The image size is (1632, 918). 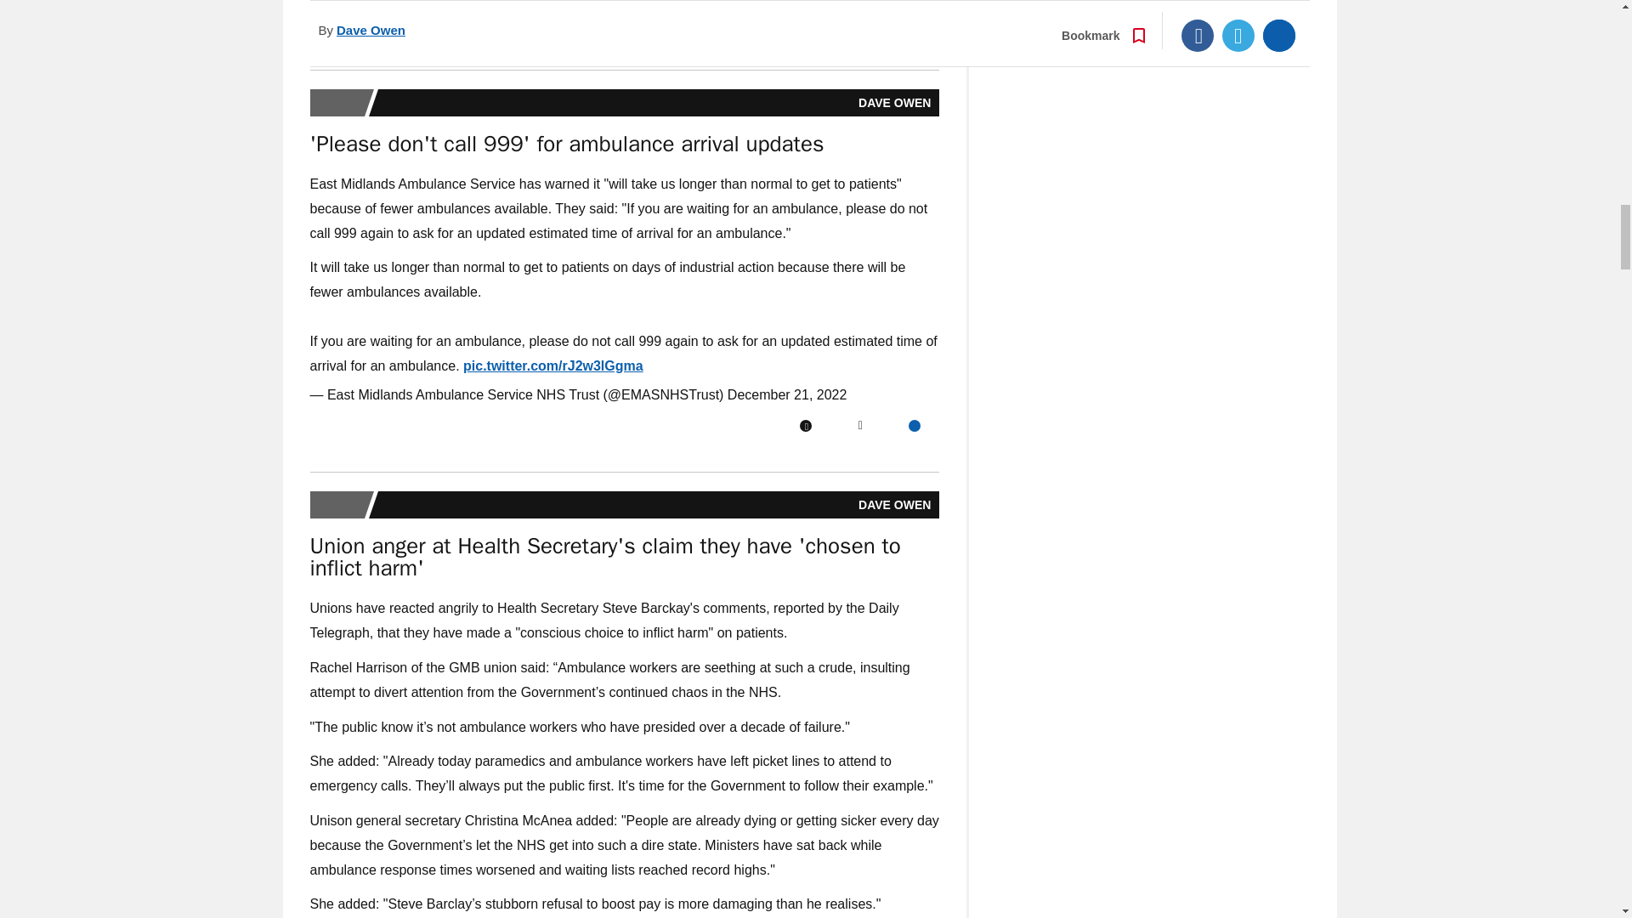 I want to click on Facebook, so click(x=805, y=425).